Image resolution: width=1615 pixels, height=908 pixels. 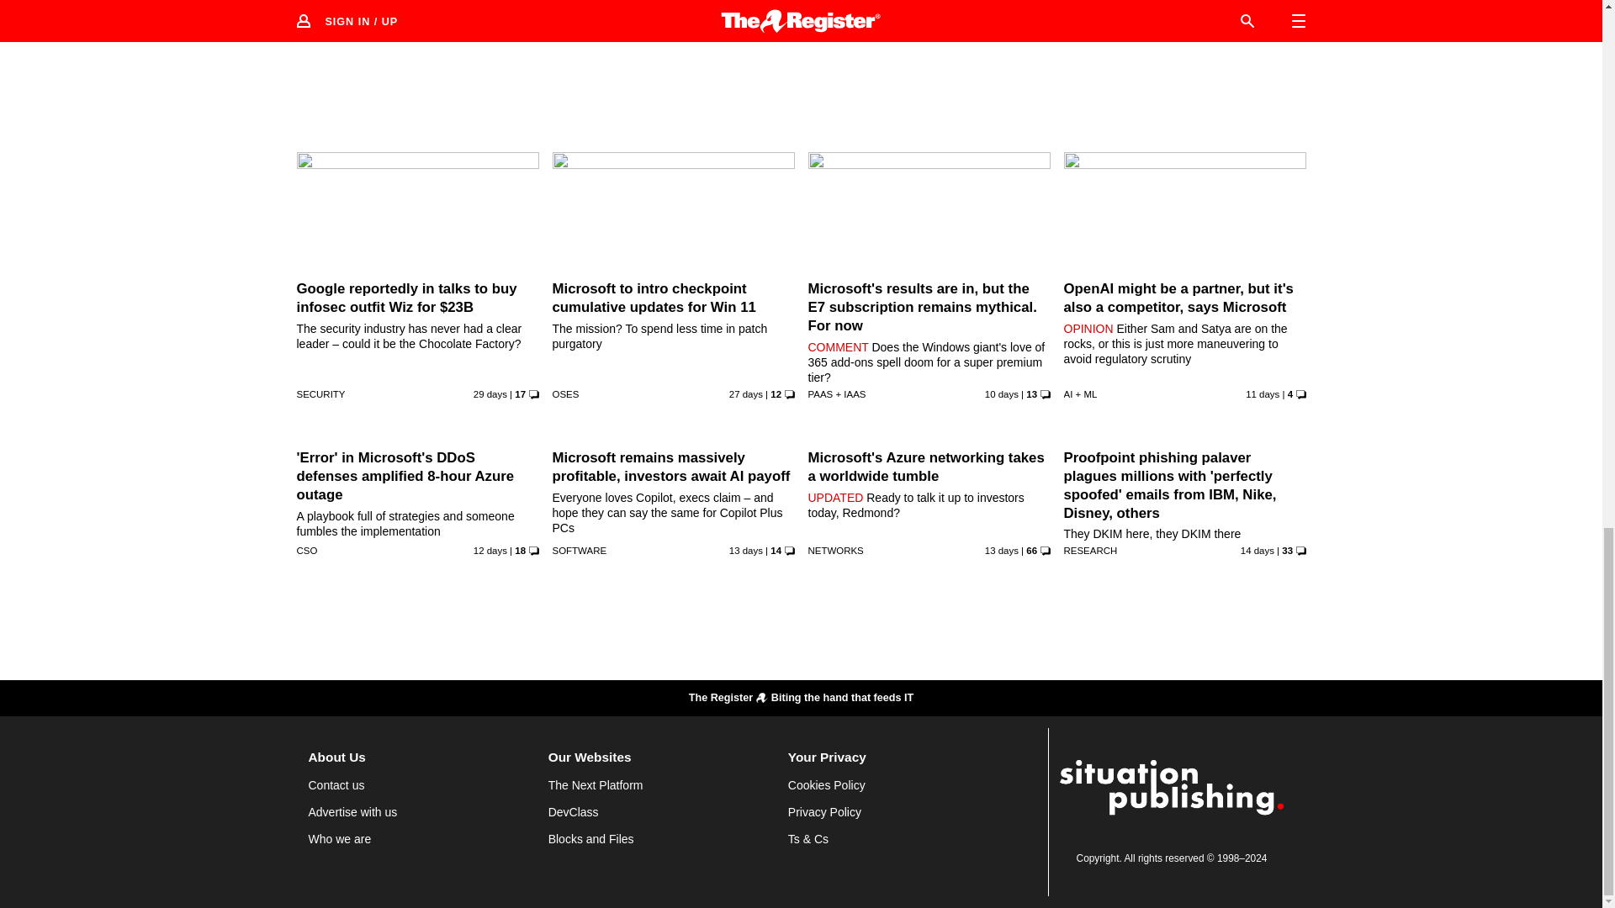 I want to click on 31 Jul 2024 5:38, so click(x=745, y=550).